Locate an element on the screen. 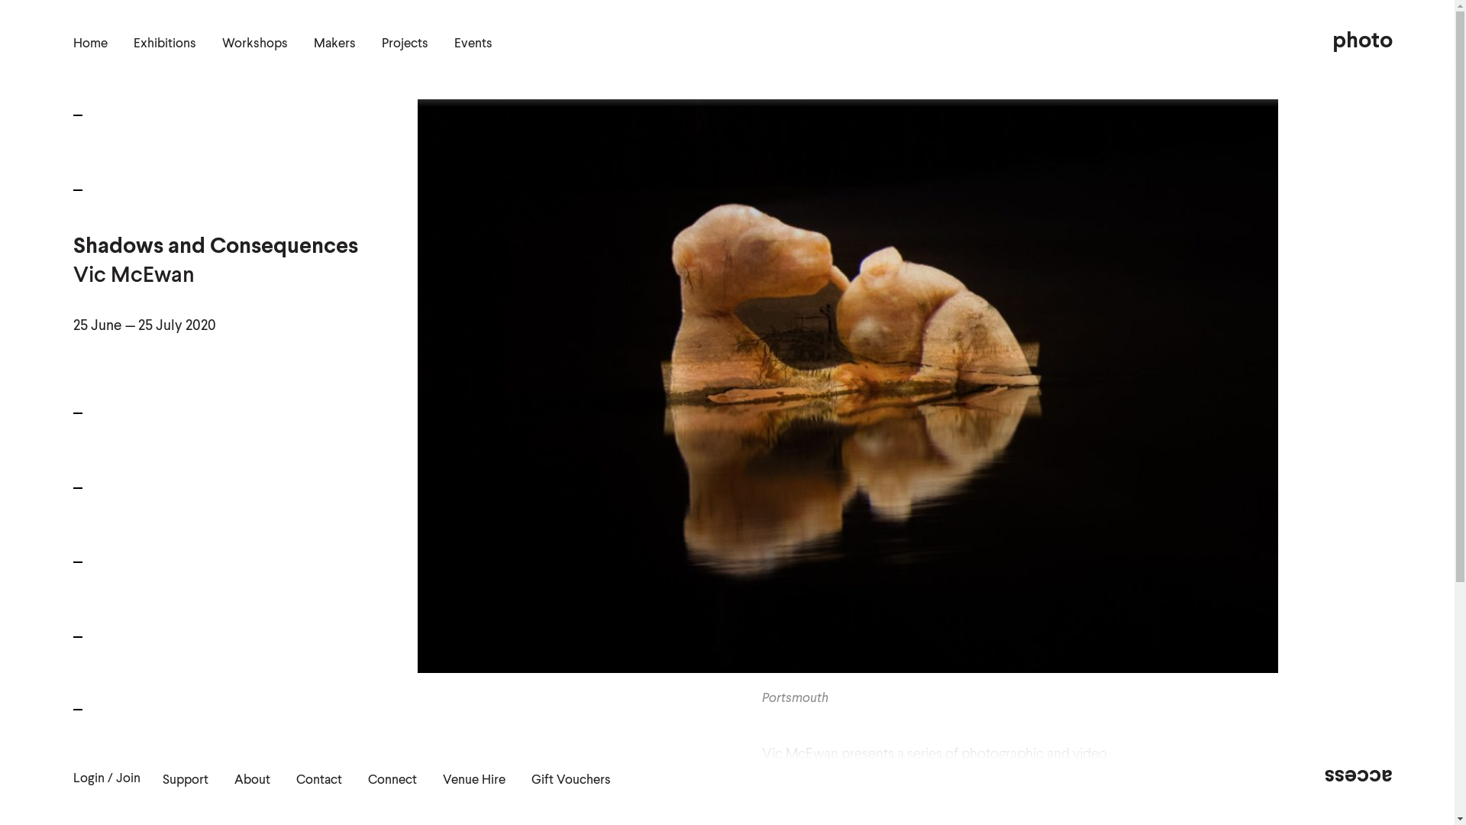 The image size is (1466, 825). access is located at coordinates (1359, 776).